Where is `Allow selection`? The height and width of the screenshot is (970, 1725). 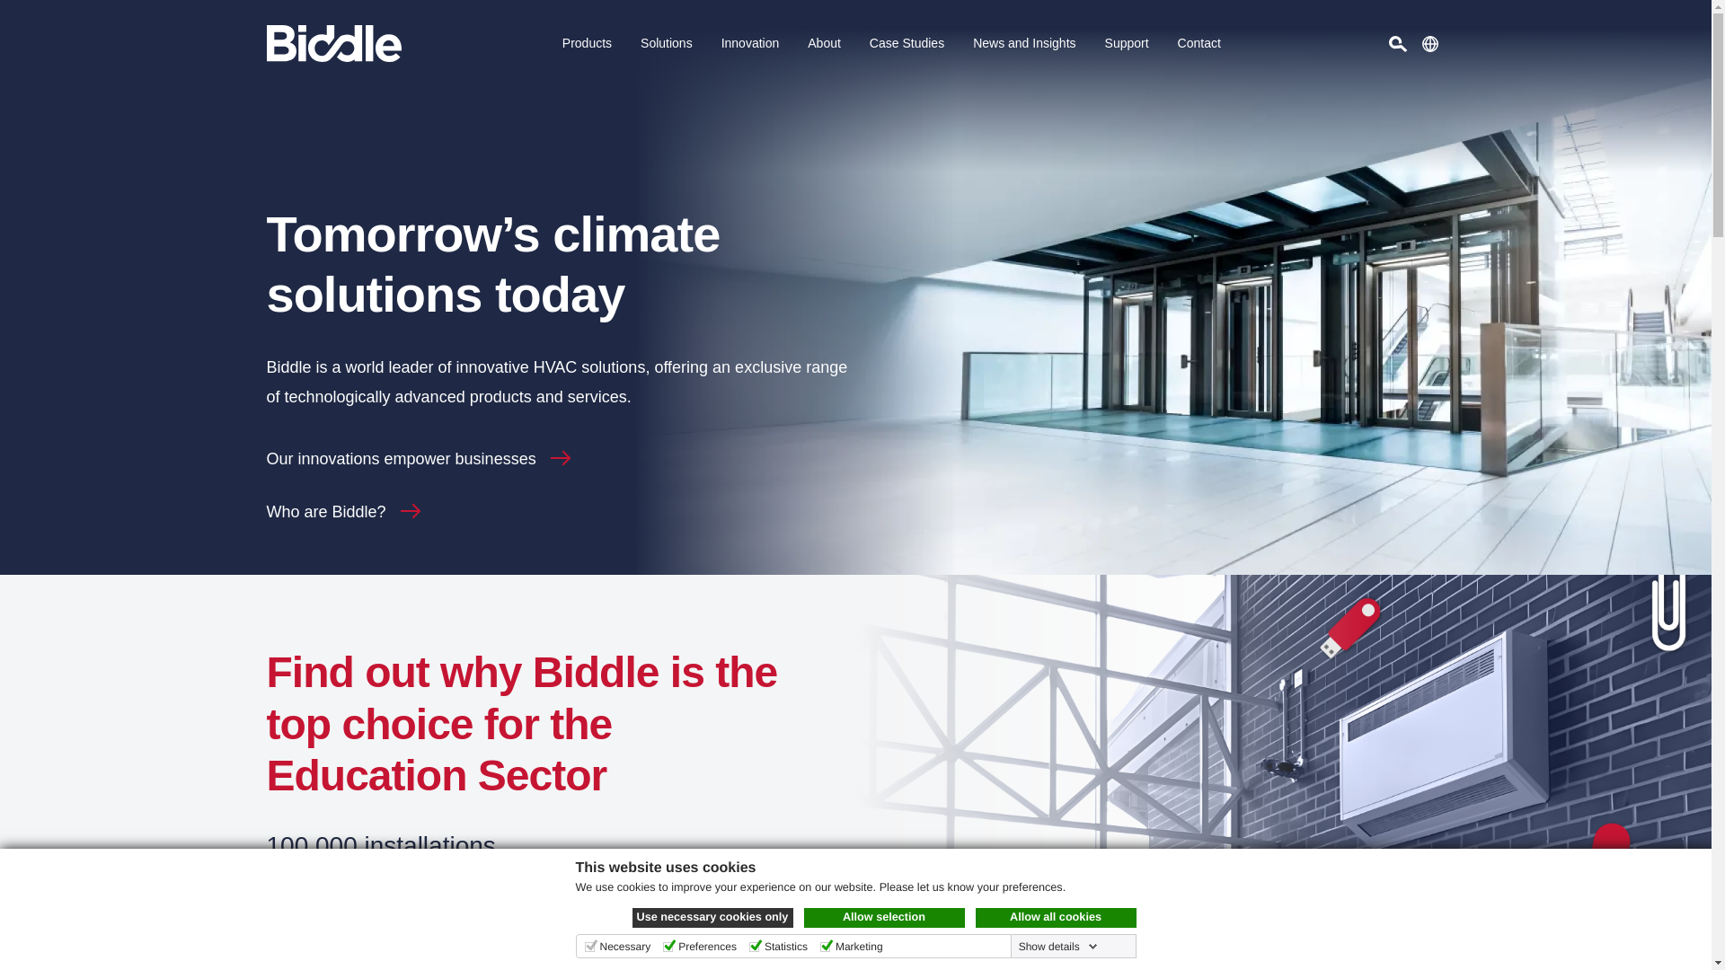 Allow selection is located at coordinates (884, 917).